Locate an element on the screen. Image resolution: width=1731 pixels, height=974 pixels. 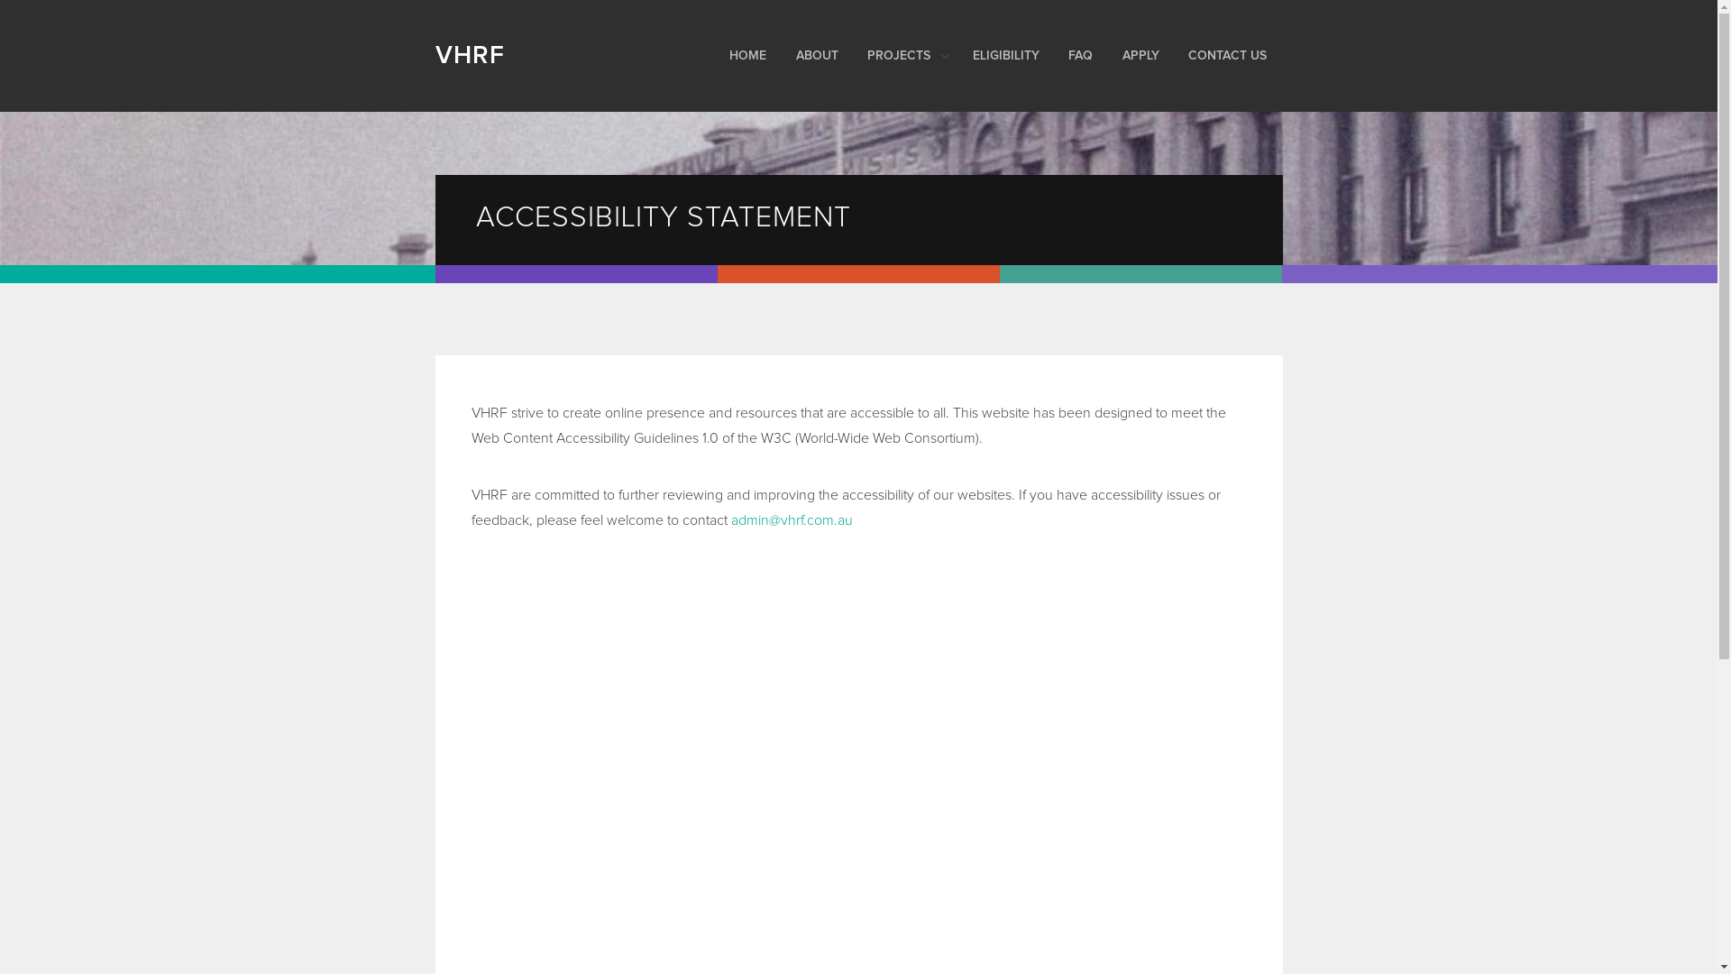
VHRF is located at coordinates (561, 56).